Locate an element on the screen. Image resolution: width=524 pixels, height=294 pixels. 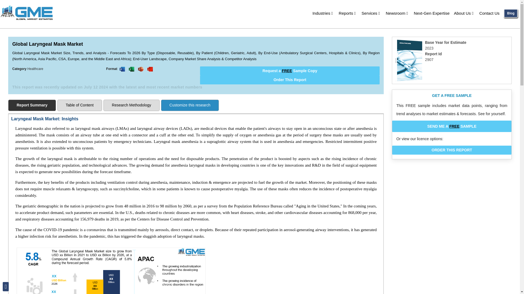
Industries is located at coordinates (323, 13).